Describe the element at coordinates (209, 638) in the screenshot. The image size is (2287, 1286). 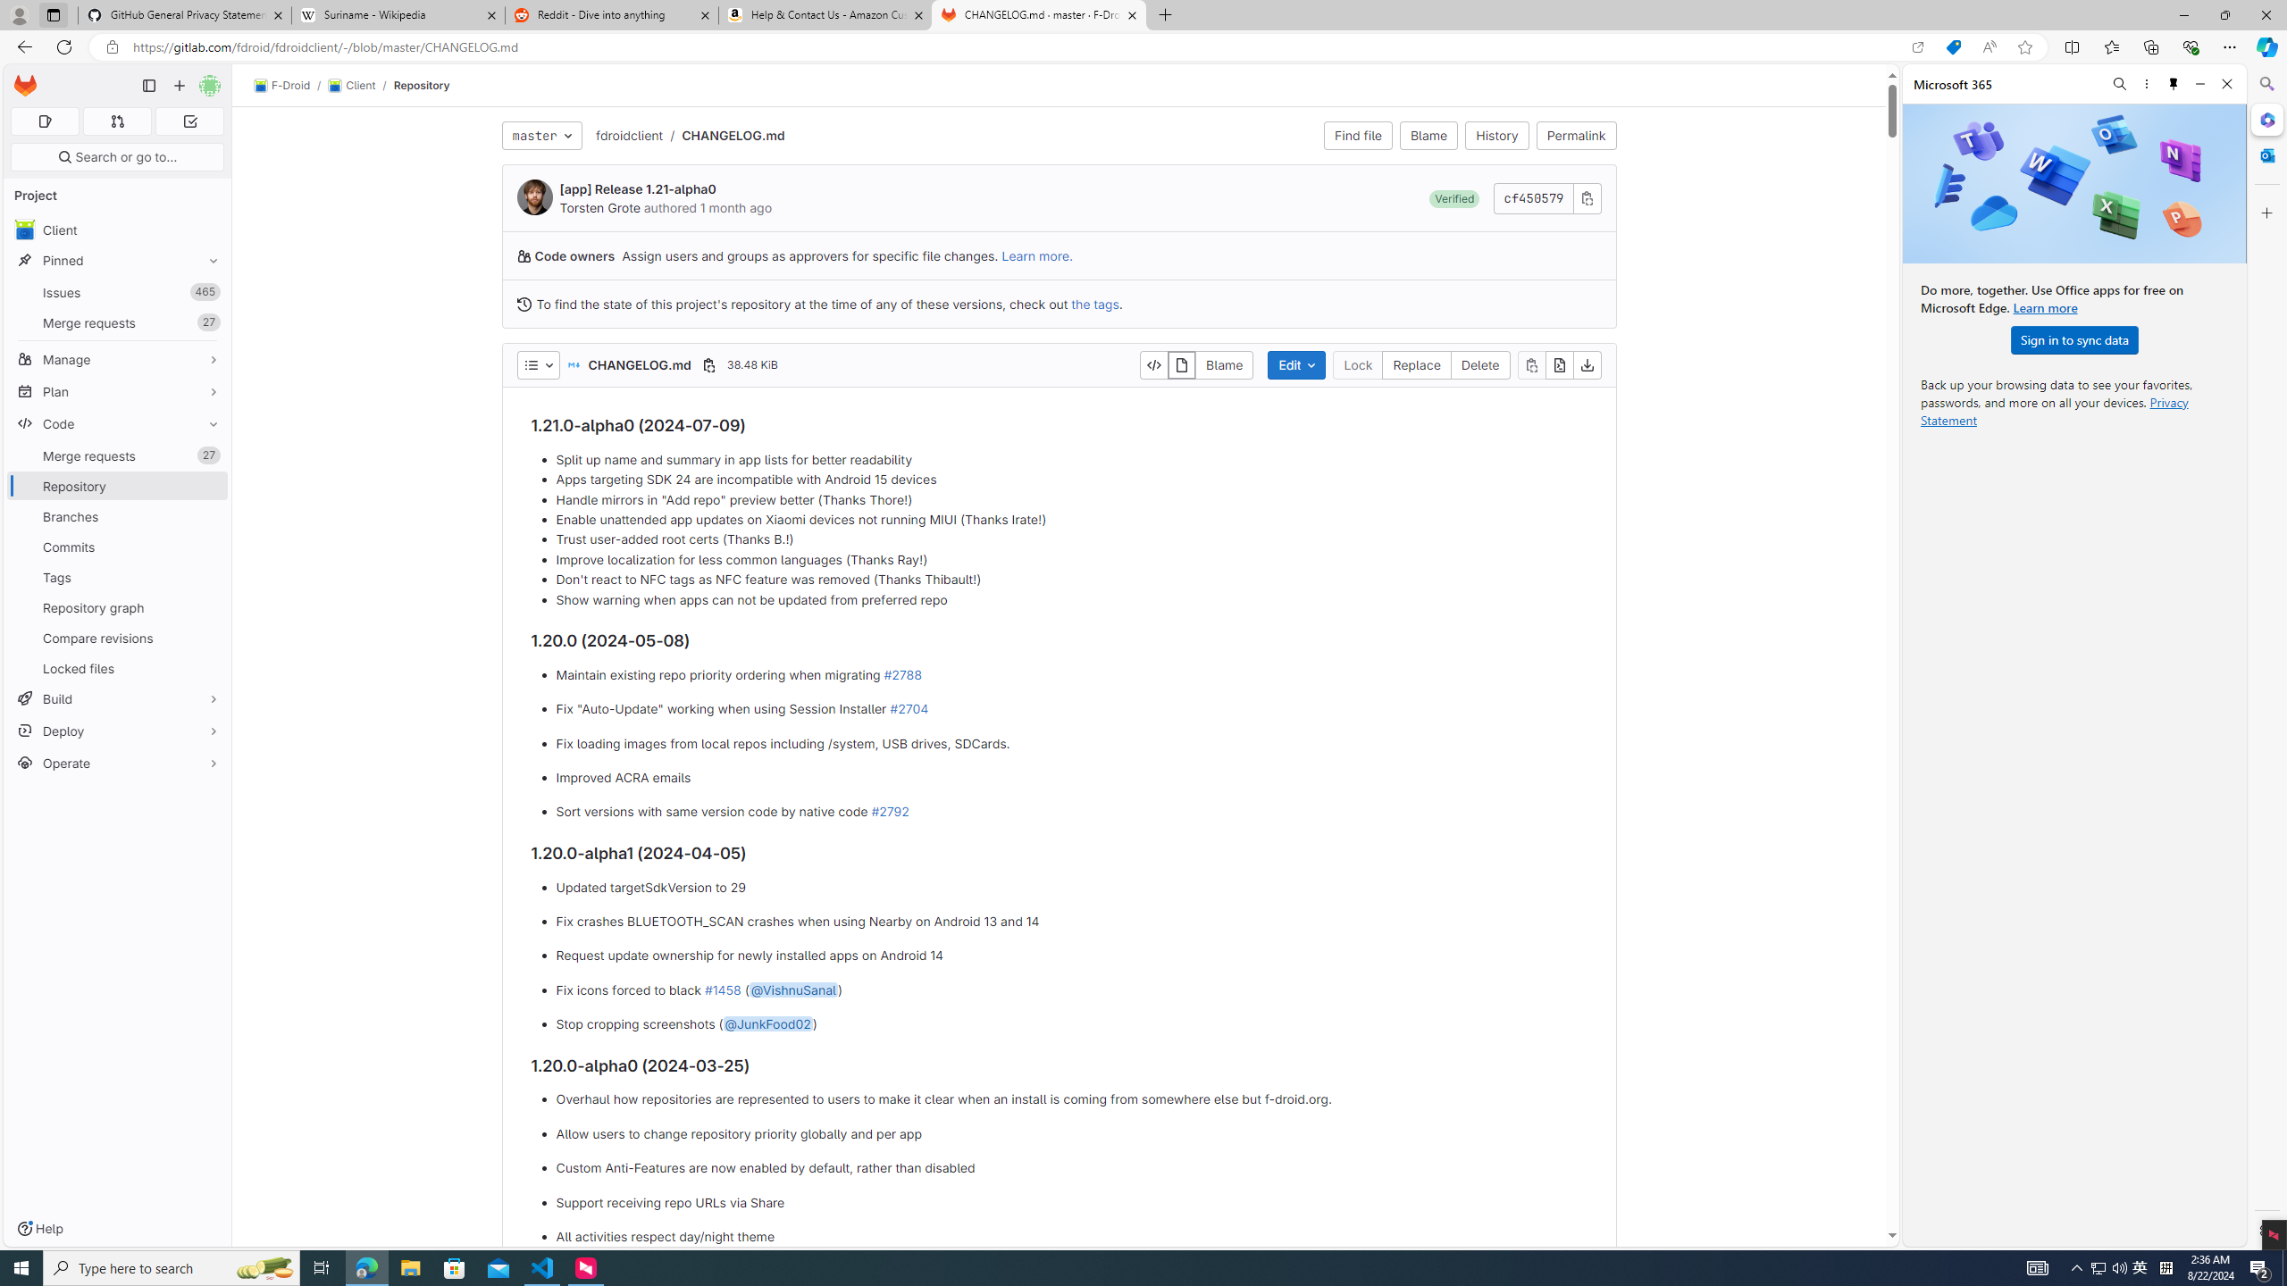
I see `Pin Compare revisions` at that location.